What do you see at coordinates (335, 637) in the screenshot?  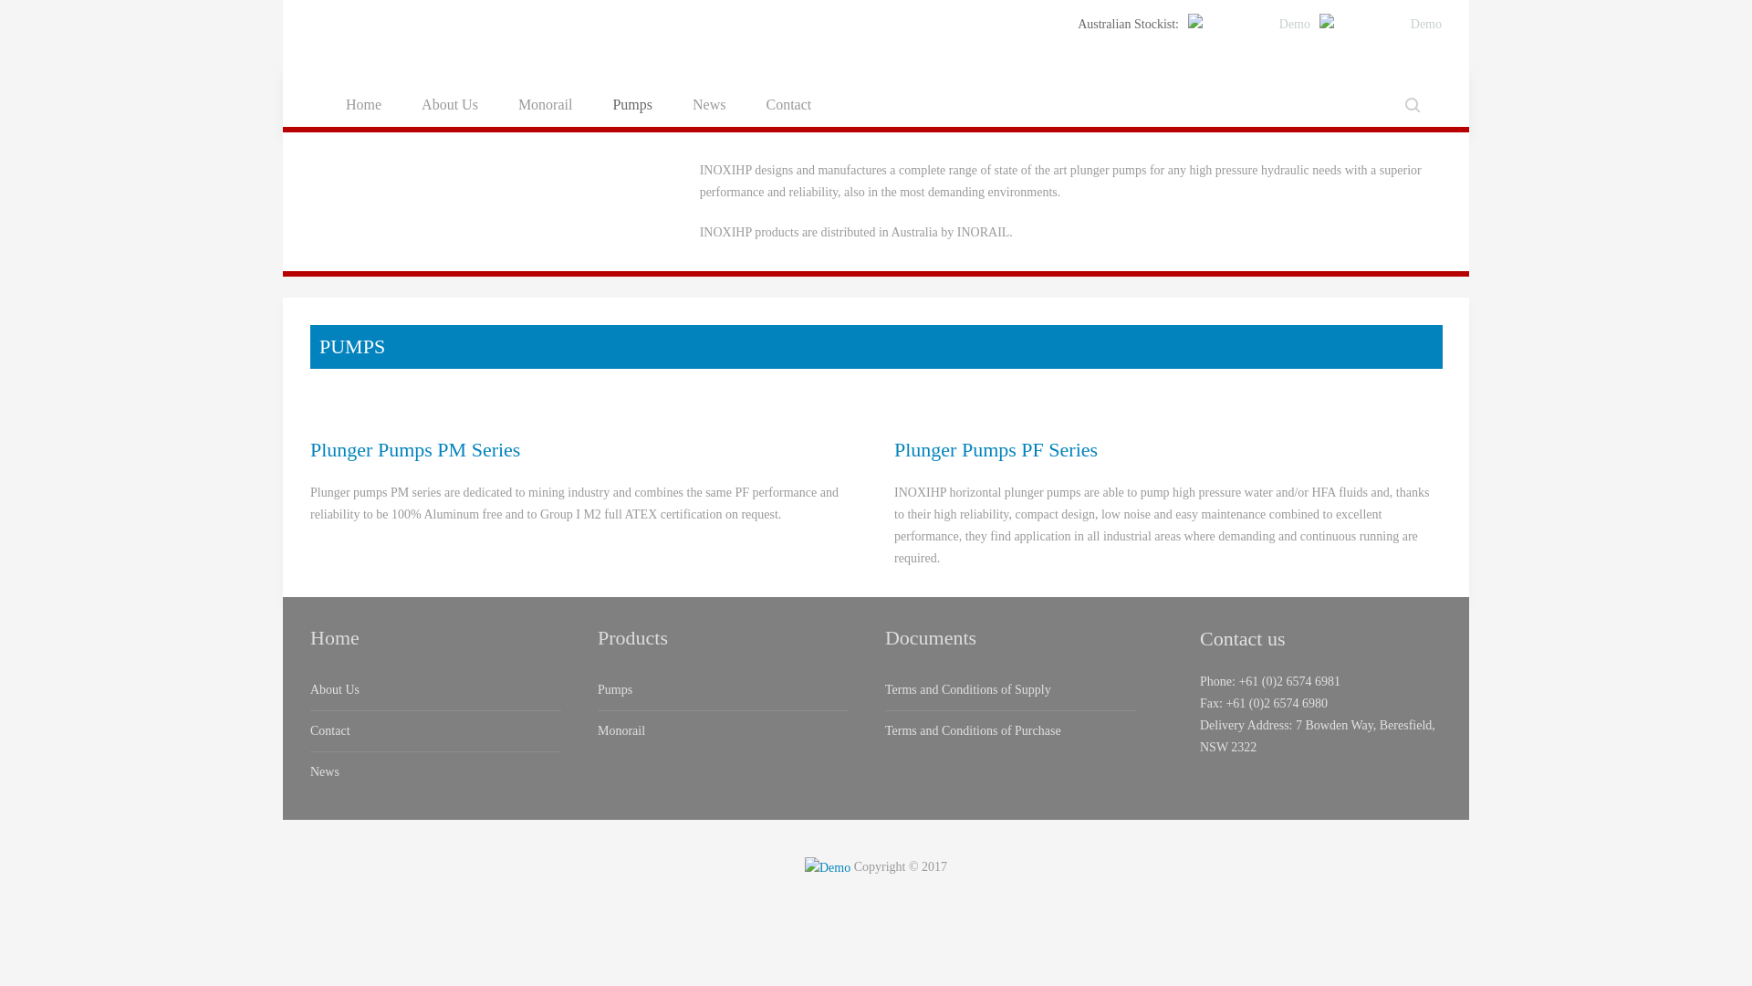 I see `Home` at bounding box center [335, 637].